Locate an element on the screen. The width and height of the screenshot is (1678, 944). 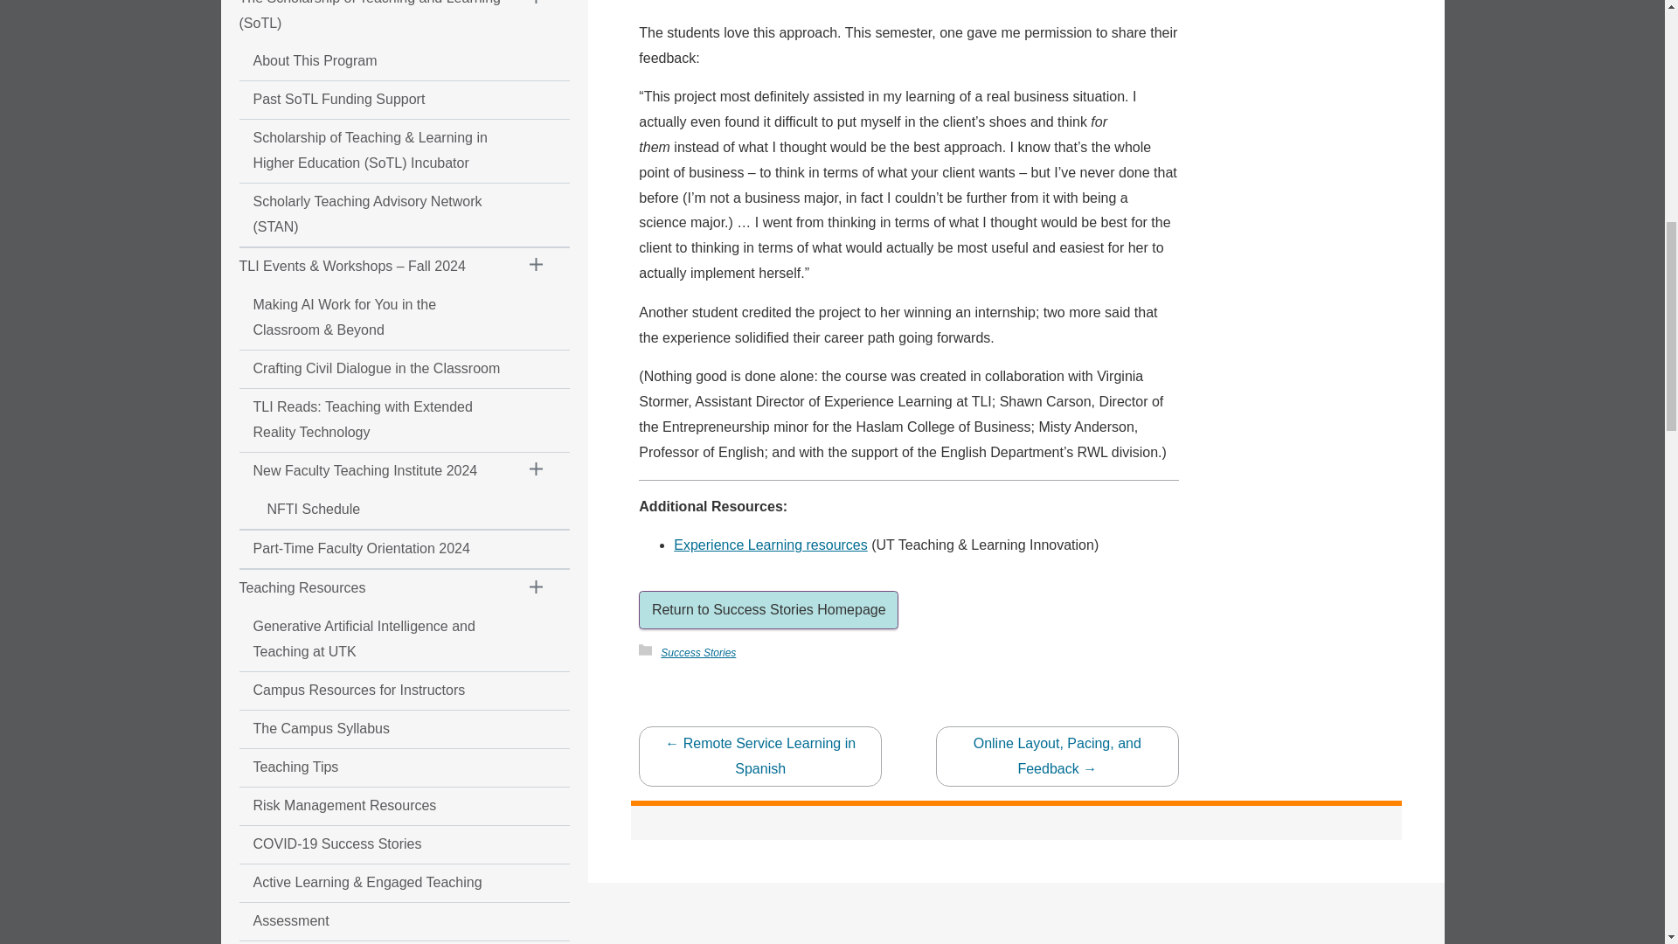
Toggle Sub Menu is located at coordinates (537, 9).